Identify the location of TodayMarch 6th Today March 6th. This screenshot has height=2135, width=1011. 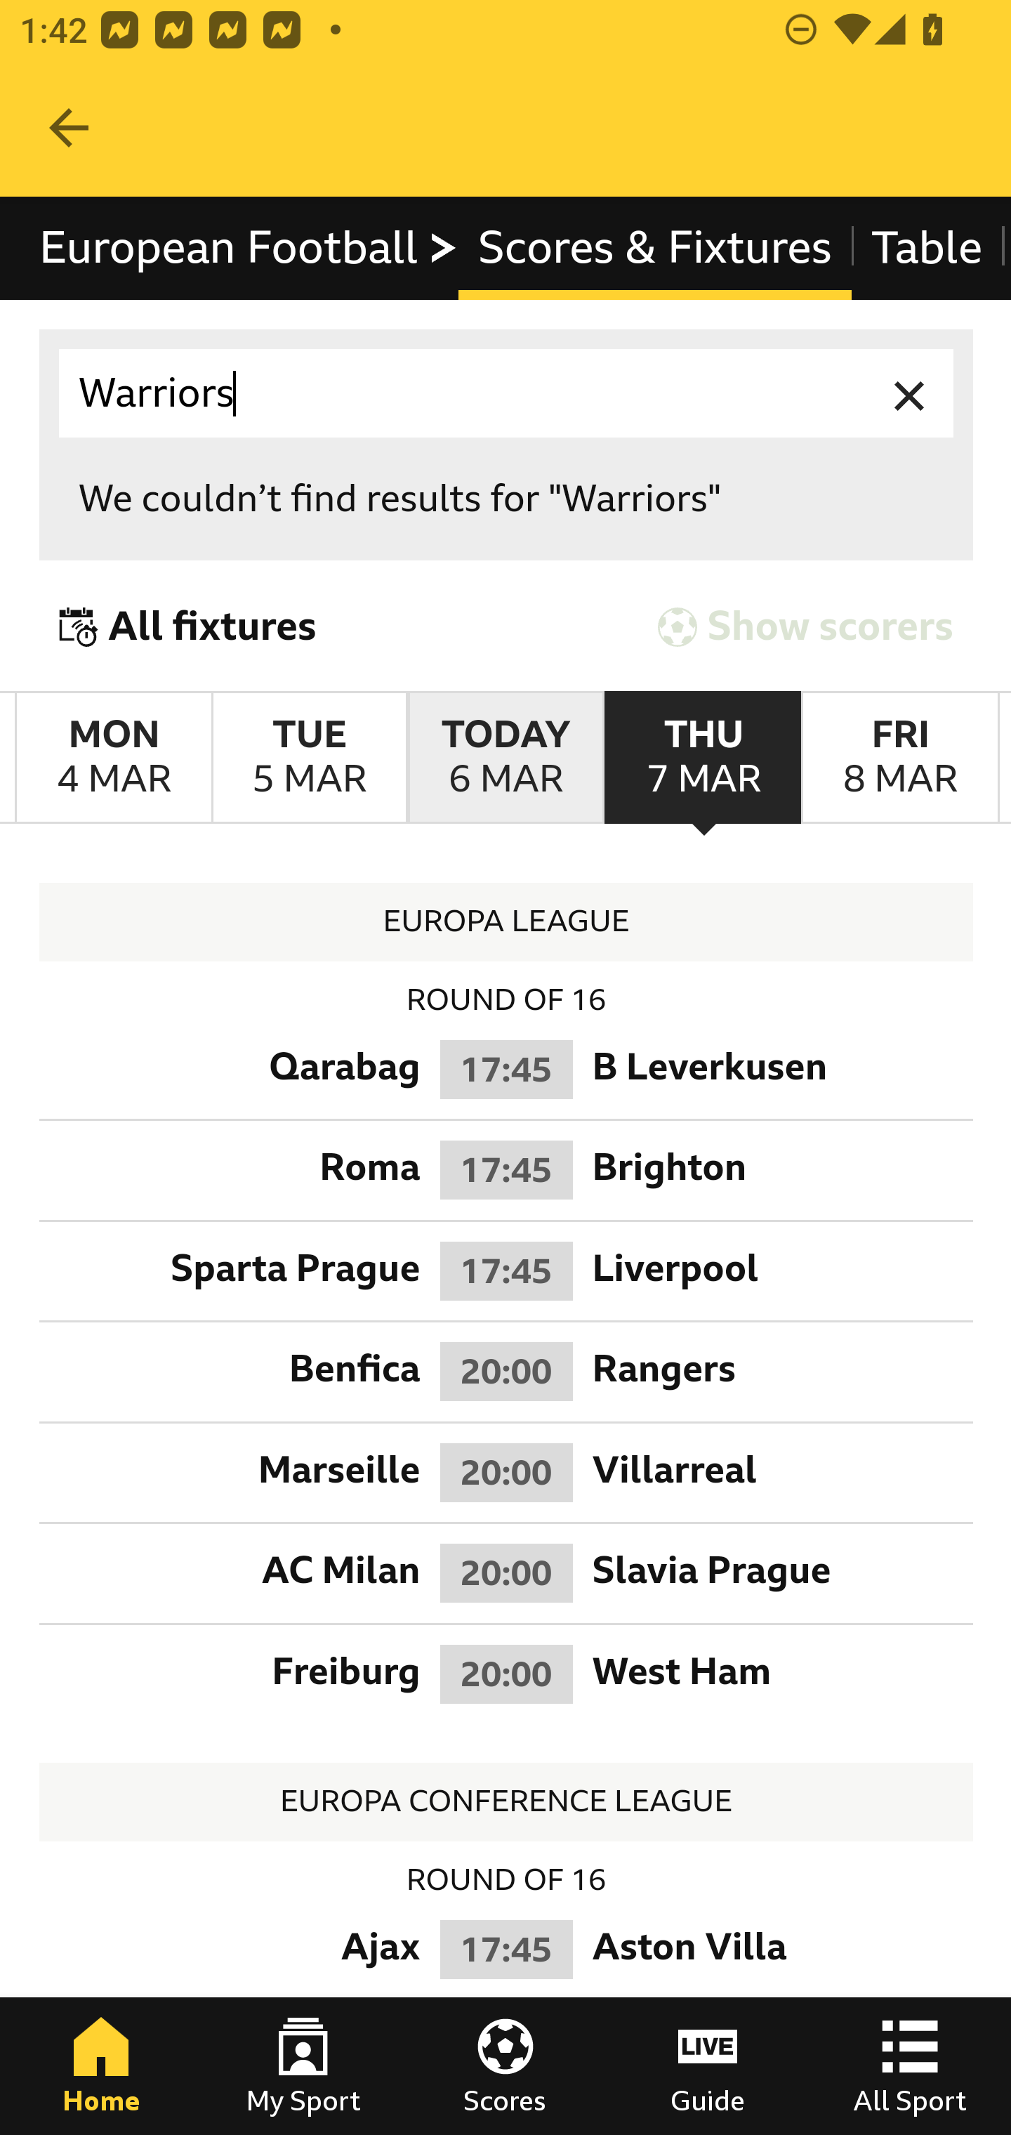
(505, 758).